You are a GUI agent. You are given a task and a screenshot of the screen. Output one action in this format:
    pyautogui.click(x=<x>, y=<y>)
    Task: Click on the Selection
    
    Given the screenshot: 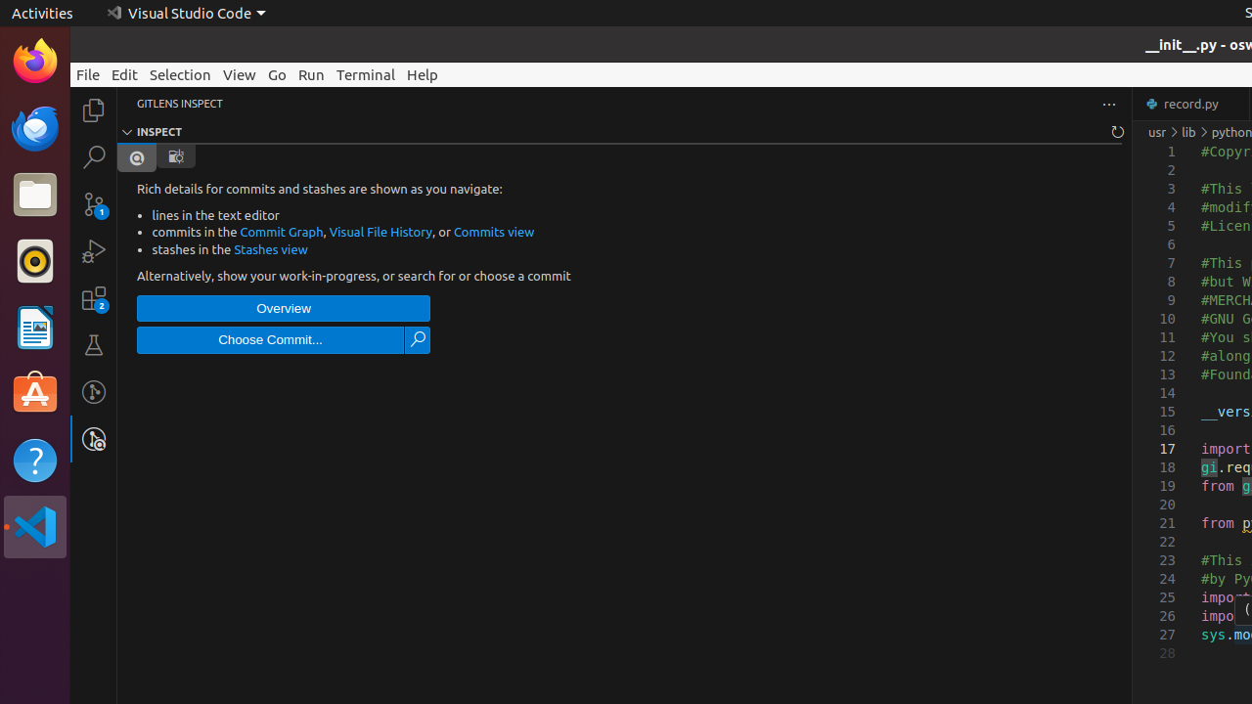 What is the action you would take?
    pyautogui.click(x=180, y=74)
    